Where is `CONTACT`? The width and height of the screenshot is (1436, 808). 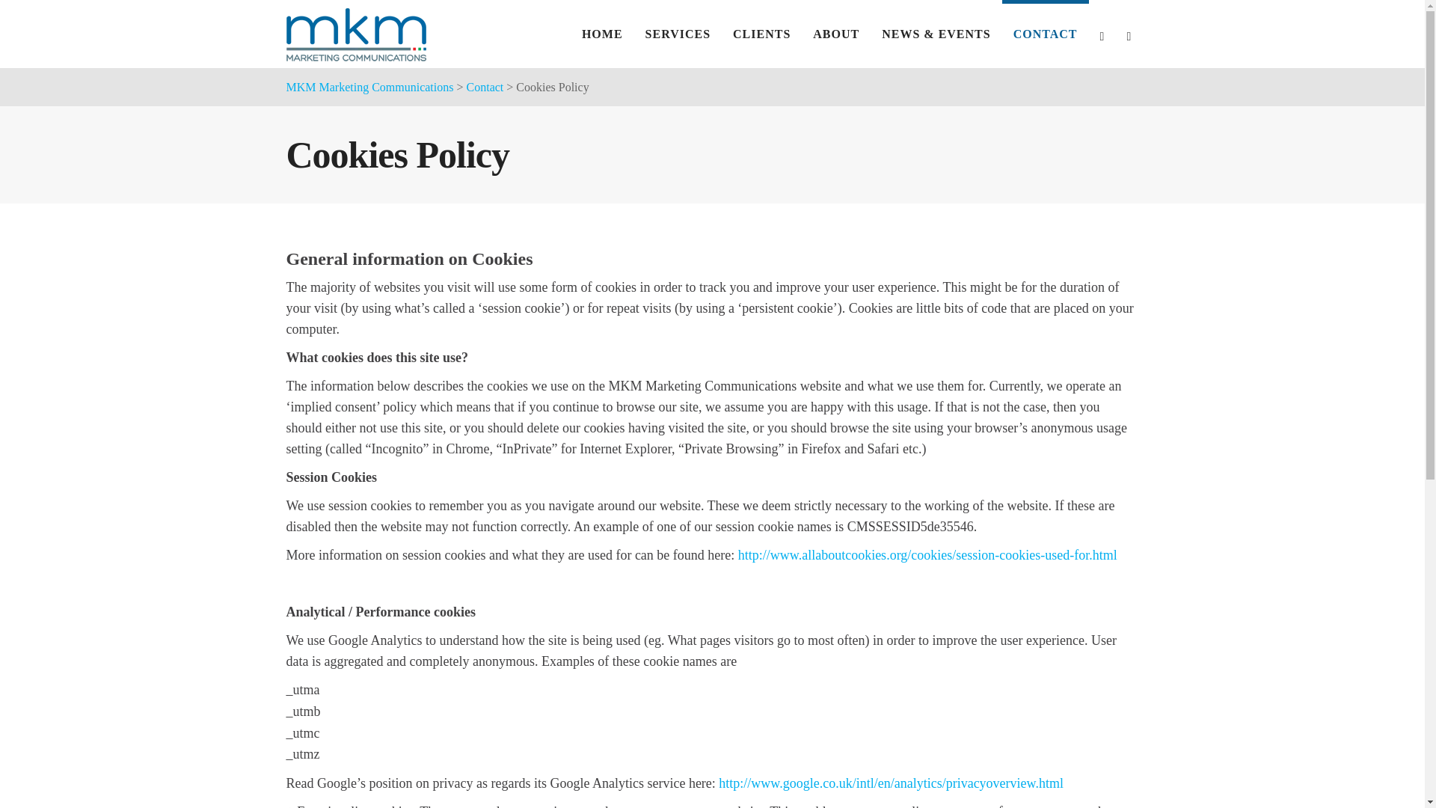
CONTACT is located at coordinates (1046, 34).